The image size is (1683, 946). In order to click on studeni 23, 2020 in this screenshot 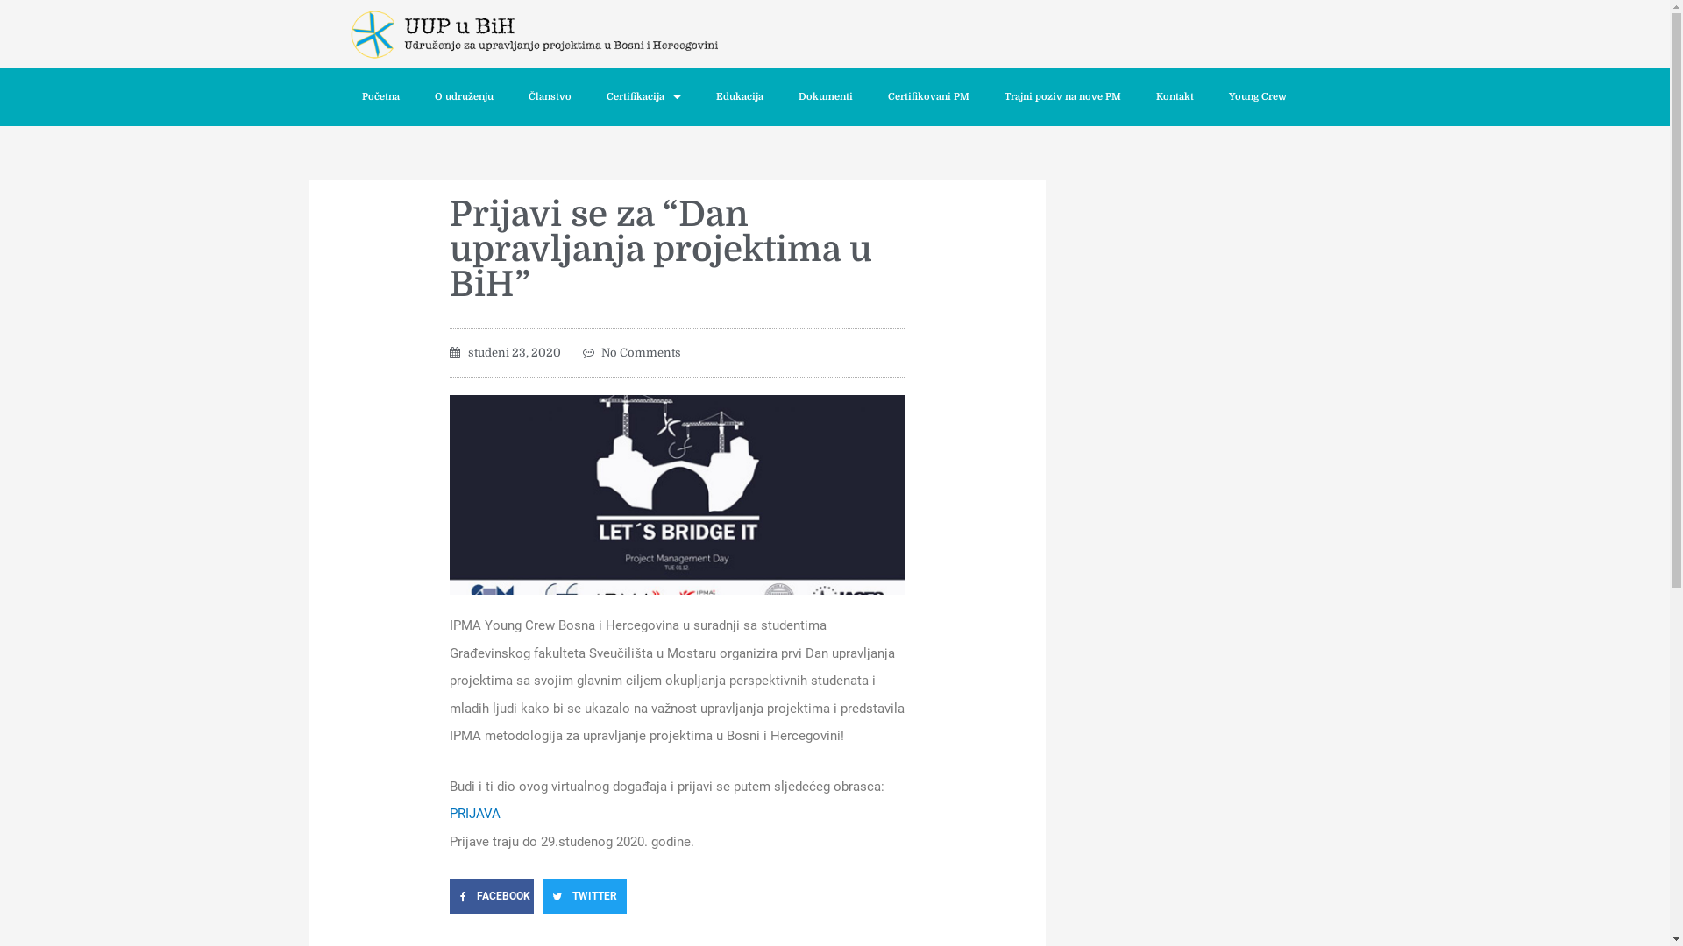, I will do `click(505, 353)`.